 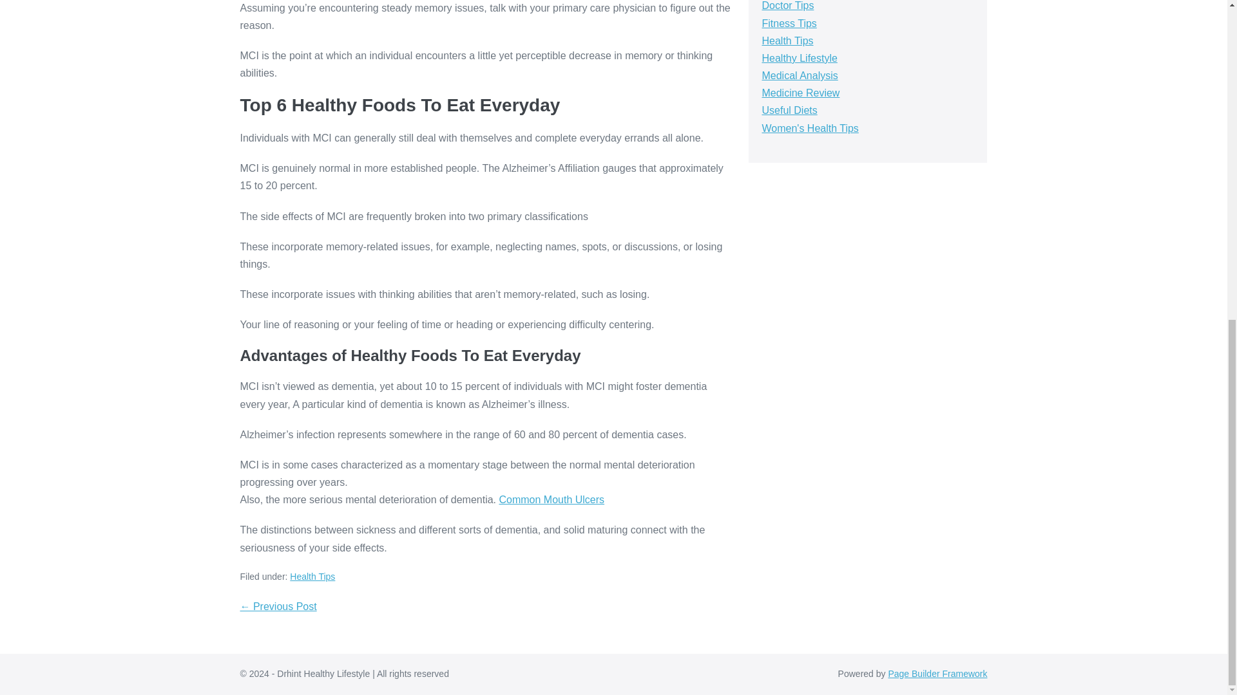 What do you see at coordinates (799, 76) in the screenshot?
I see `Medical Analysis` at bounding box center [799, 76].